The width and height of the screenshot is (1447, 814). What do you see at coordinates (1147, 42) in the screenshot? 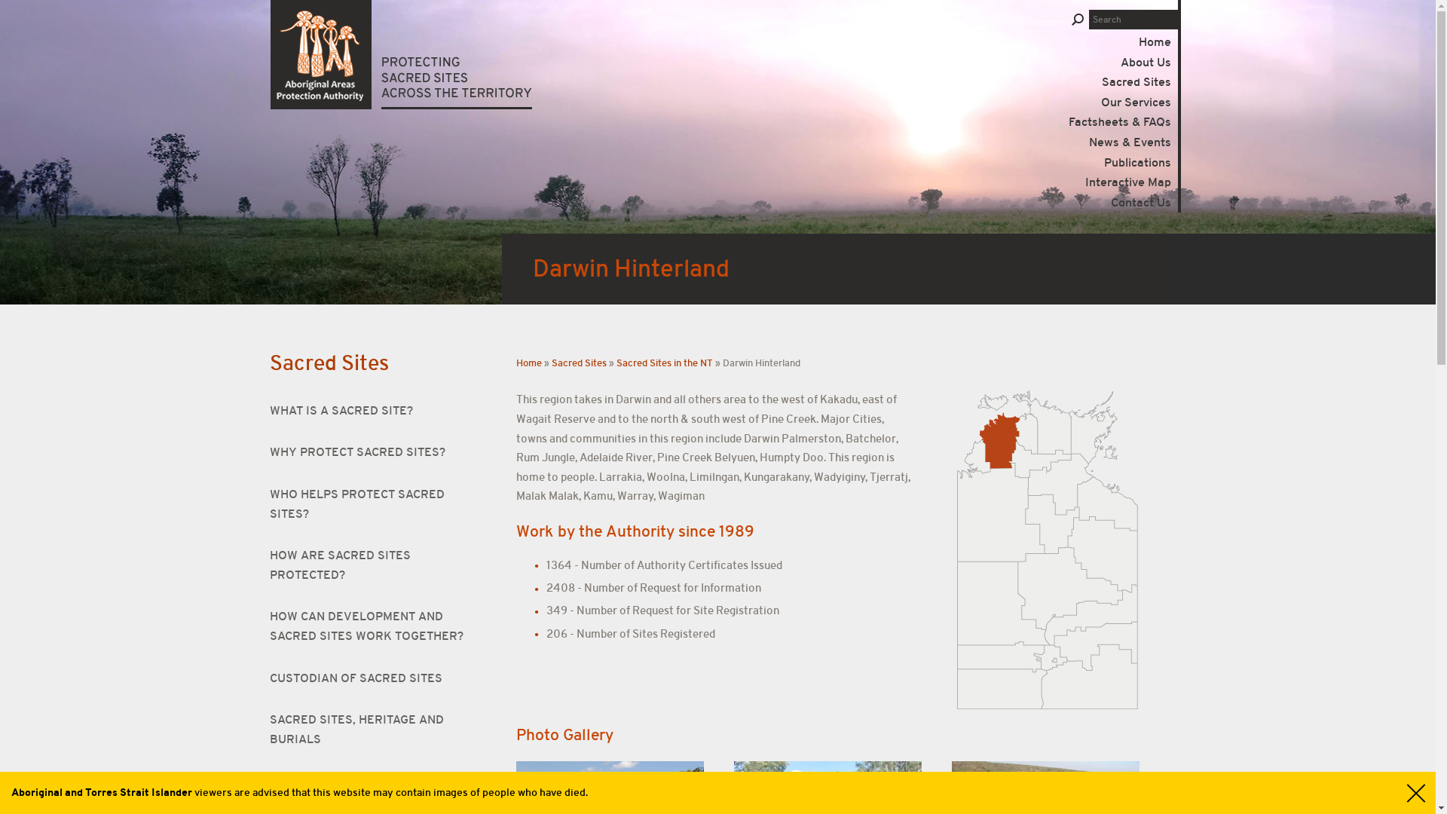
I see `Home` at bounding box center [1147, 42].